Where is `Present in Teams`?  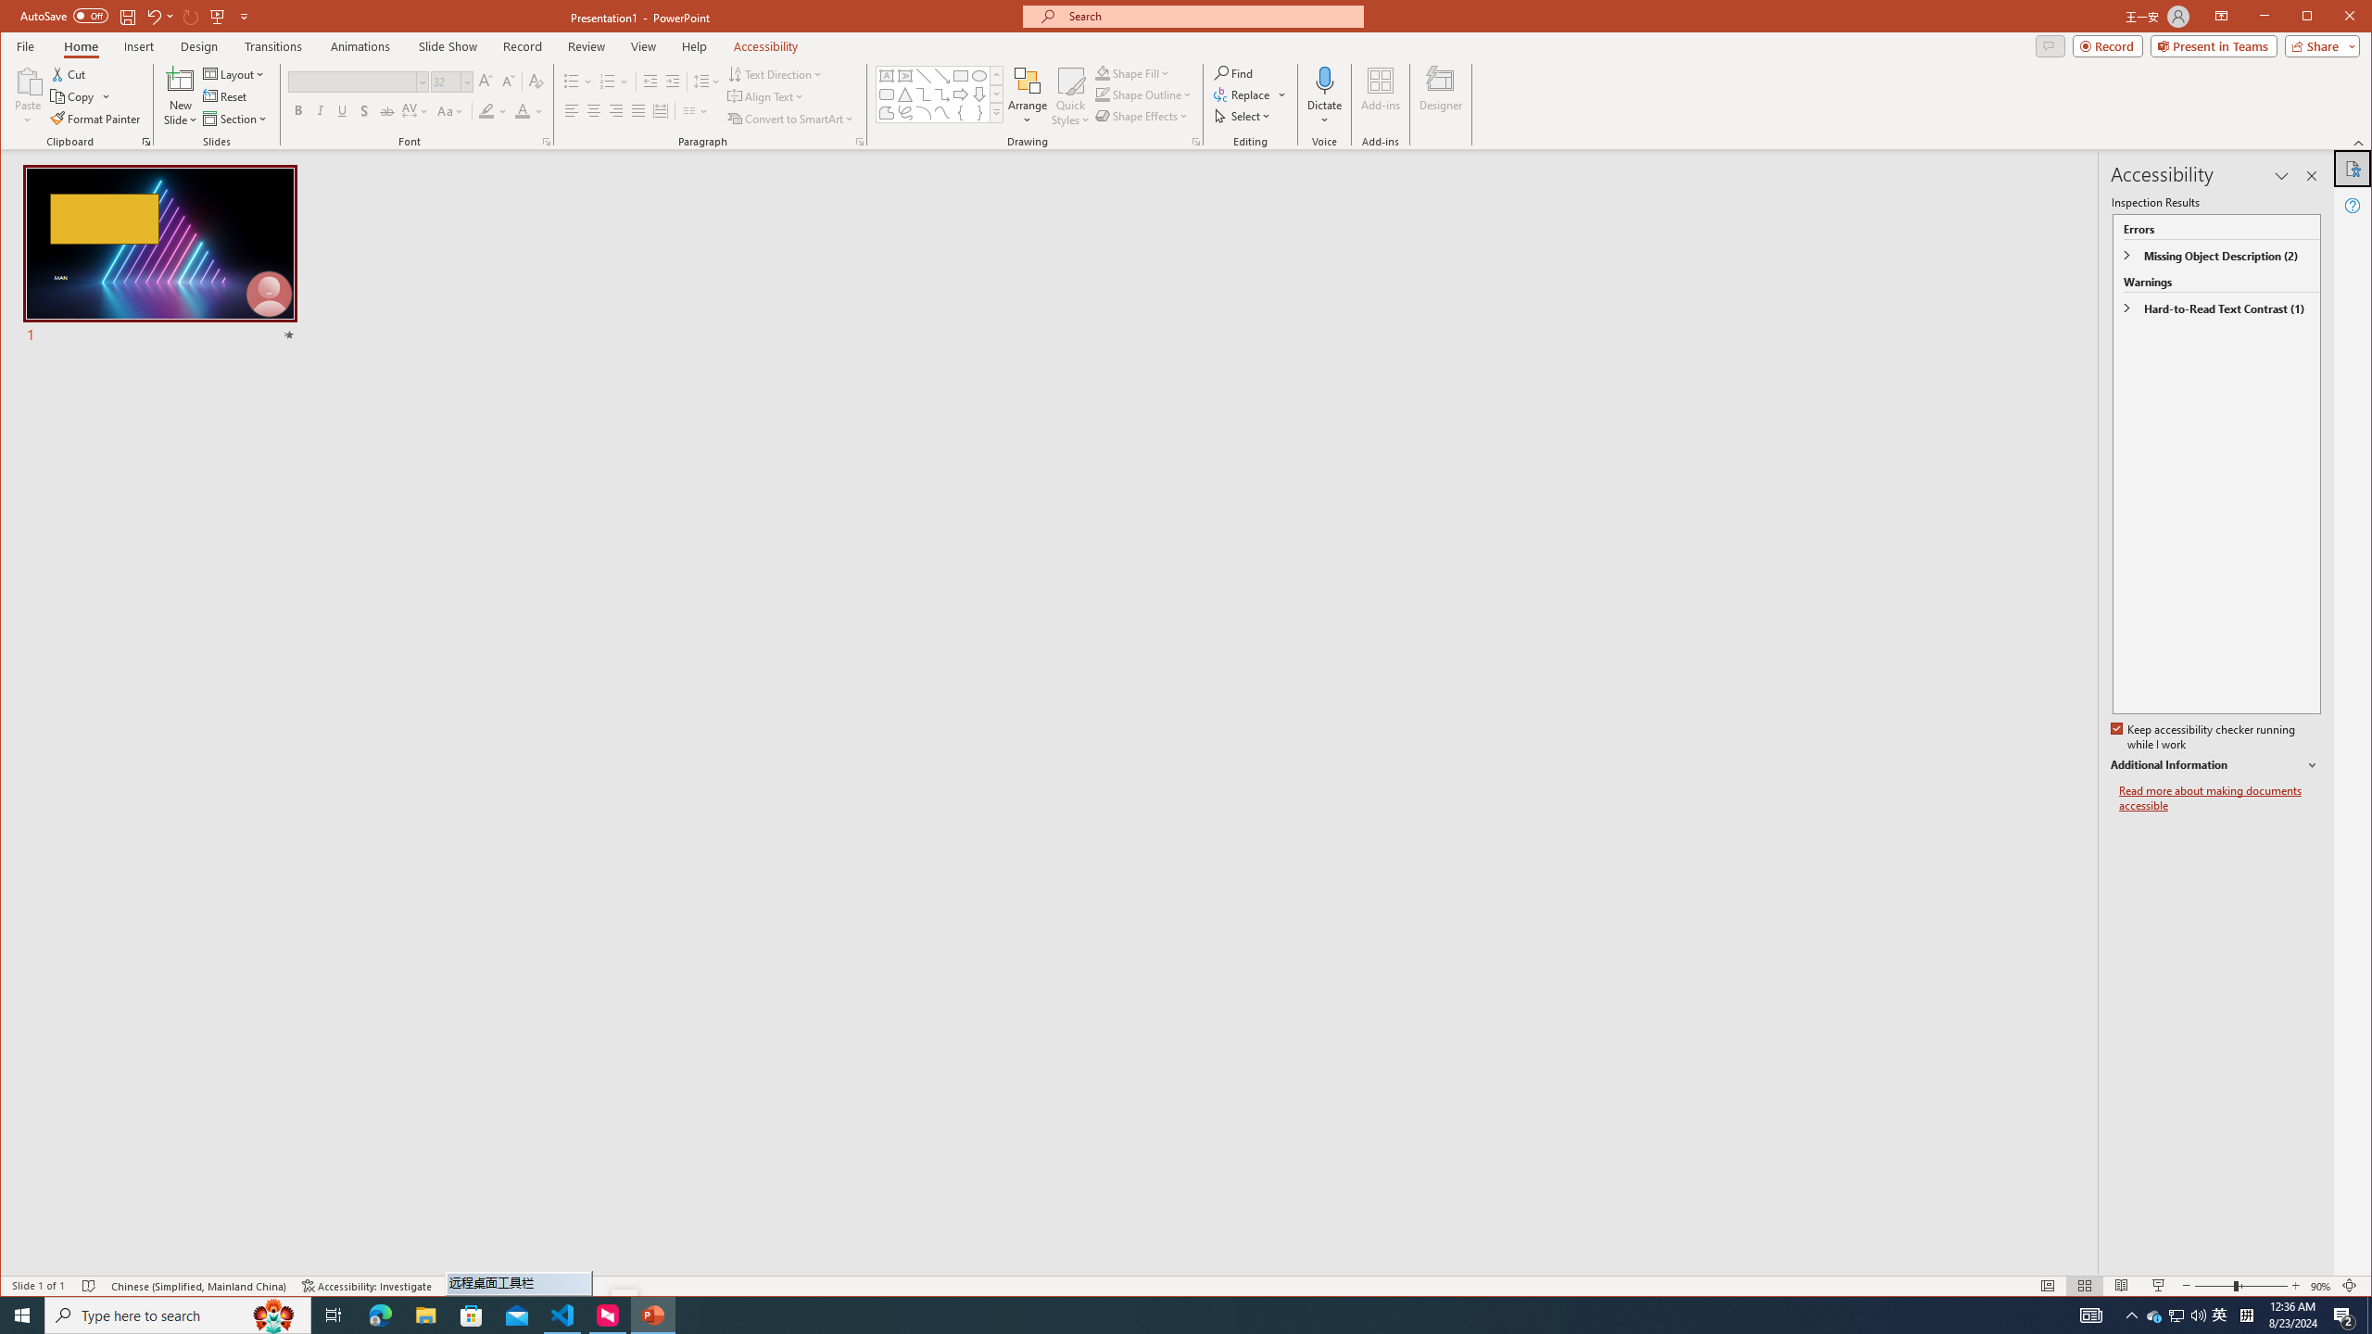
Present in Teams is located at coordinates (2214, 45).